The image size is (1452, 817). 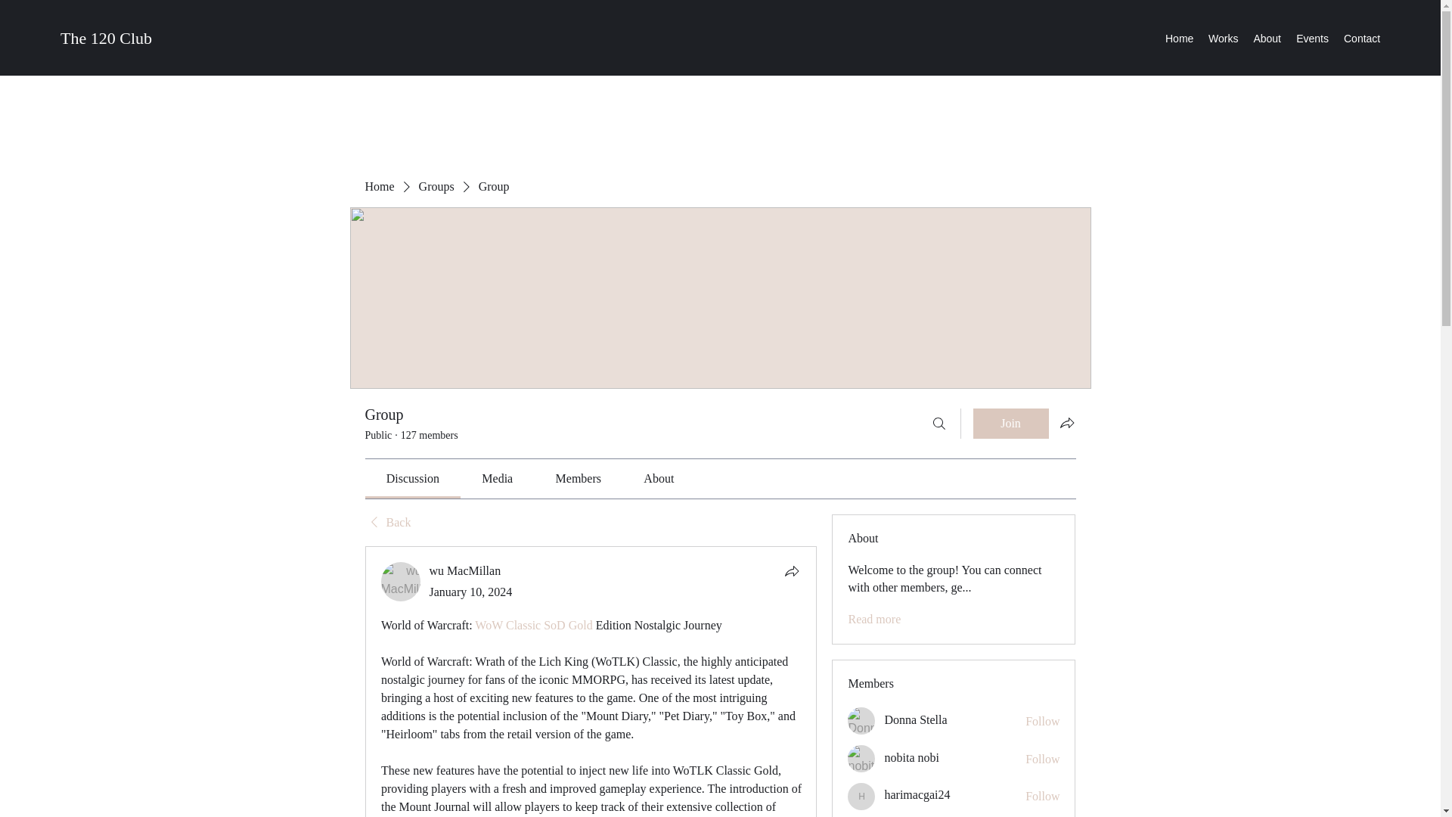 I want to click on Contact, so click(x=1361, y=38).